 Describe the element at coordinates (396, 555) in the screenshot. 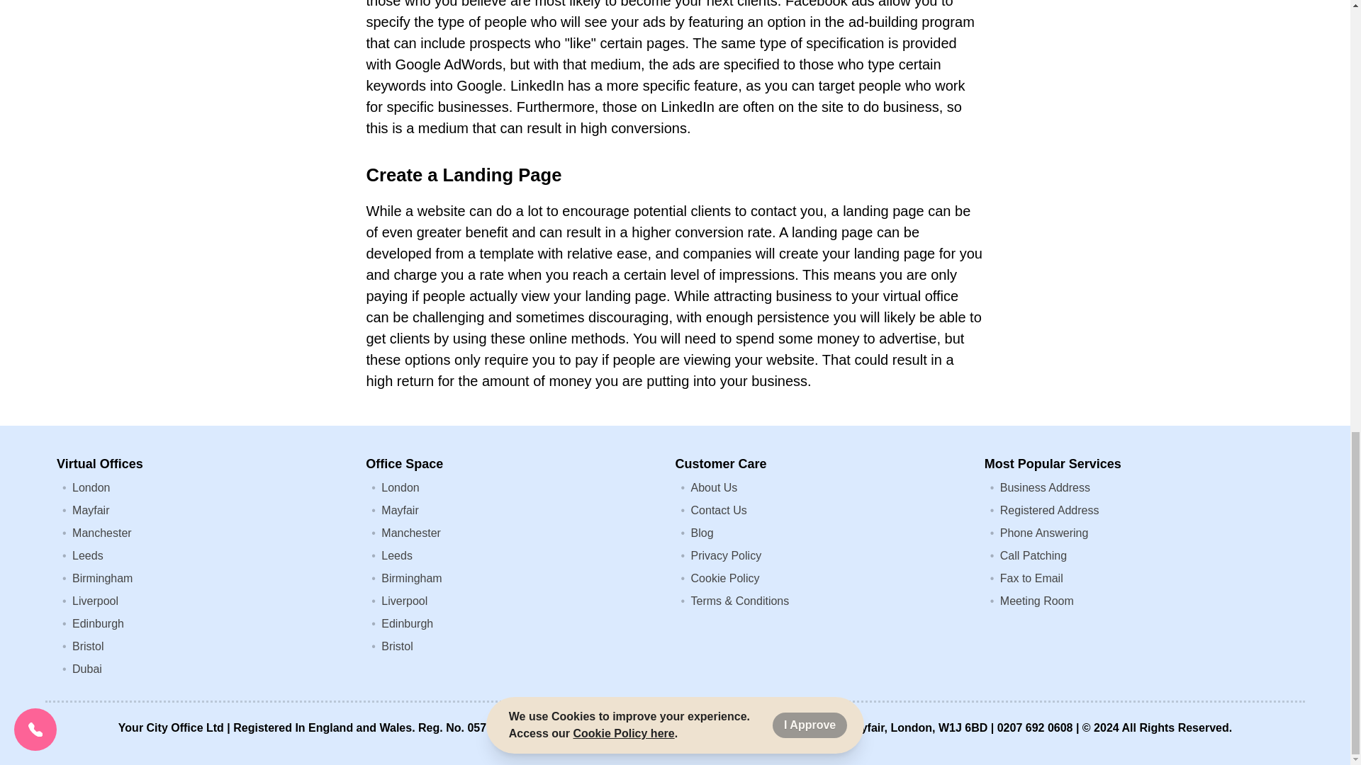

I see `Leeds` at that location.